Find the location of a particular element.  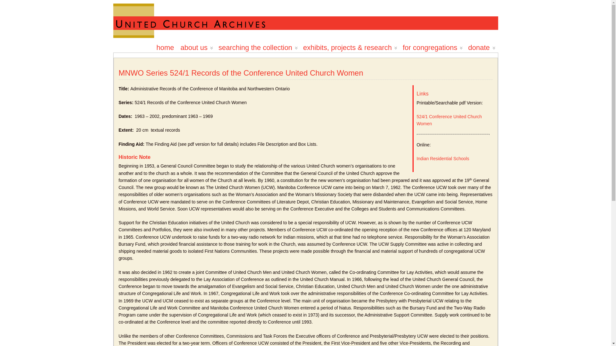

Indian Residential Schools is located at coordinates (442, 159).